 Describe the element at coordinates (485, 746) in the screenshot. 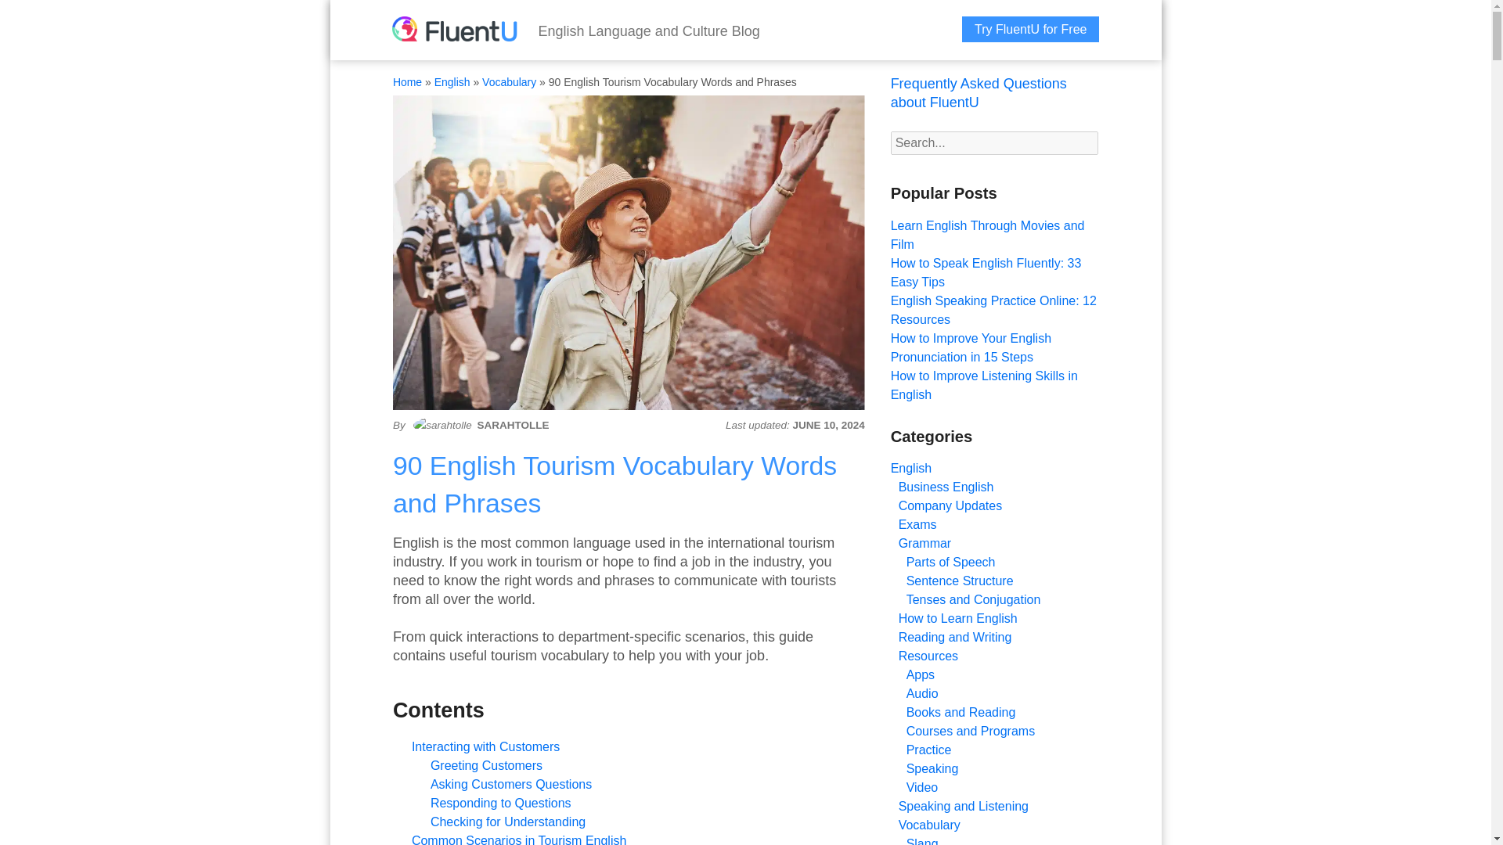

I see `Interacting with Customers` at that location.